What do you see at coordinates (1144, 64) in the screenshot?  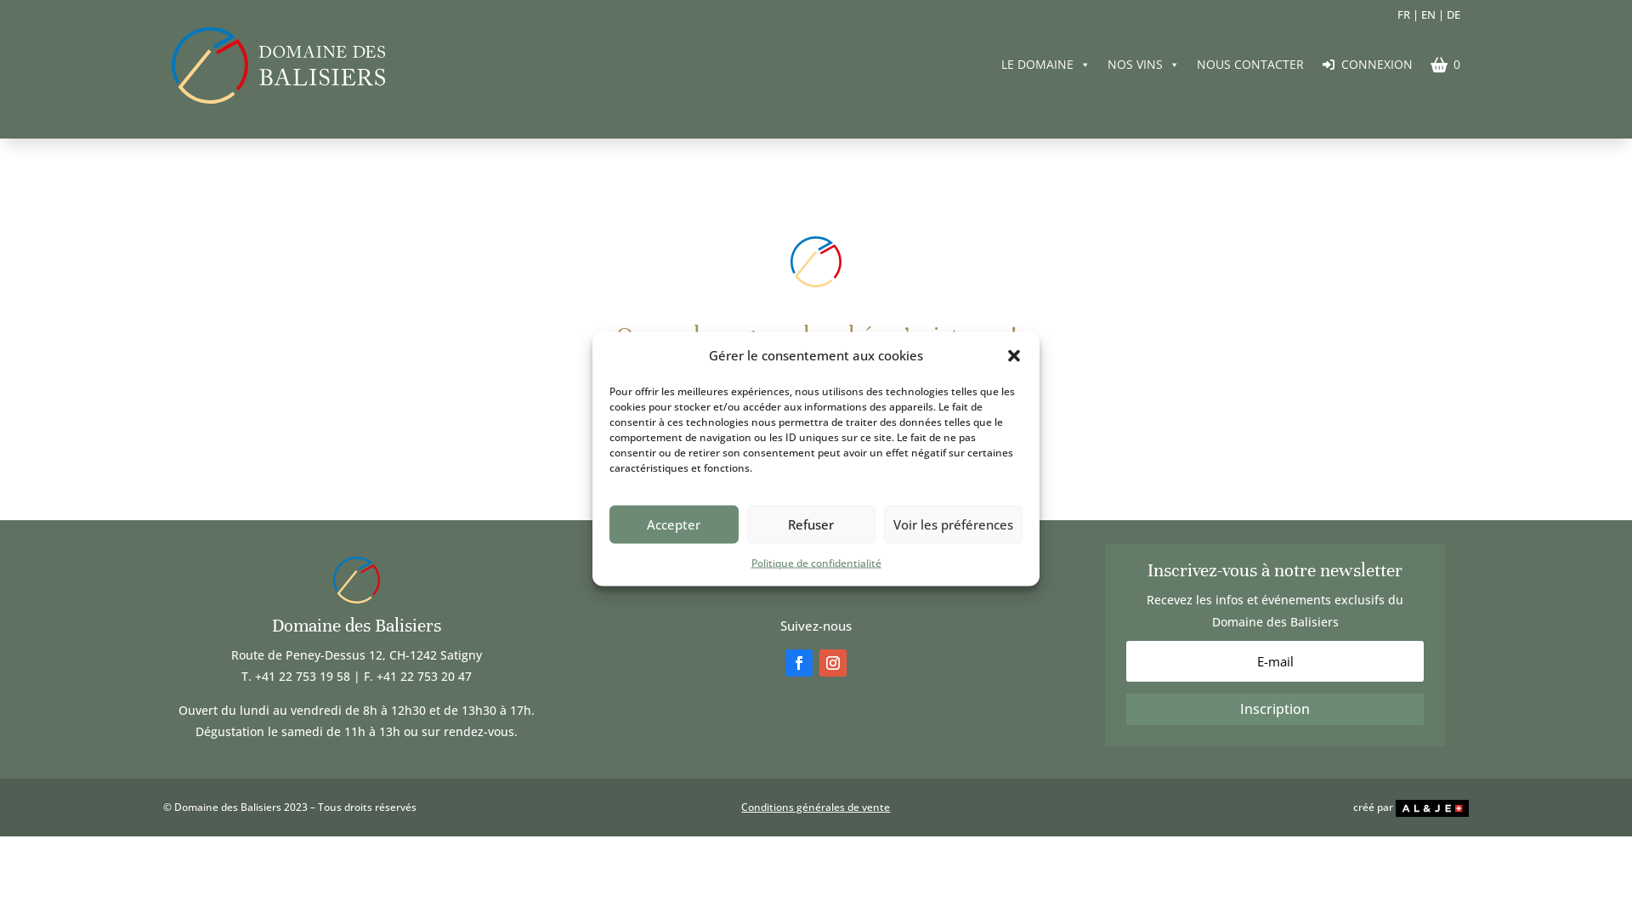 I see `NOS VINS` at bounding box center [1144, 64].